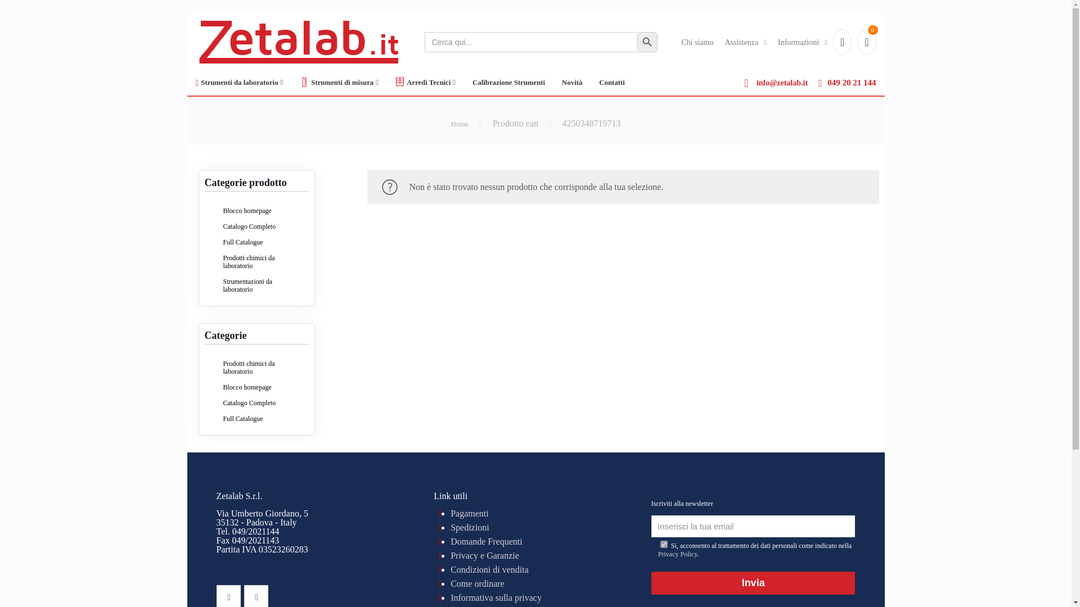 The width and height of the screenshot is (1080, 607). Describe the element at coordinates (697, 42) in the screenshot. I see `Chi siamo` at that location.